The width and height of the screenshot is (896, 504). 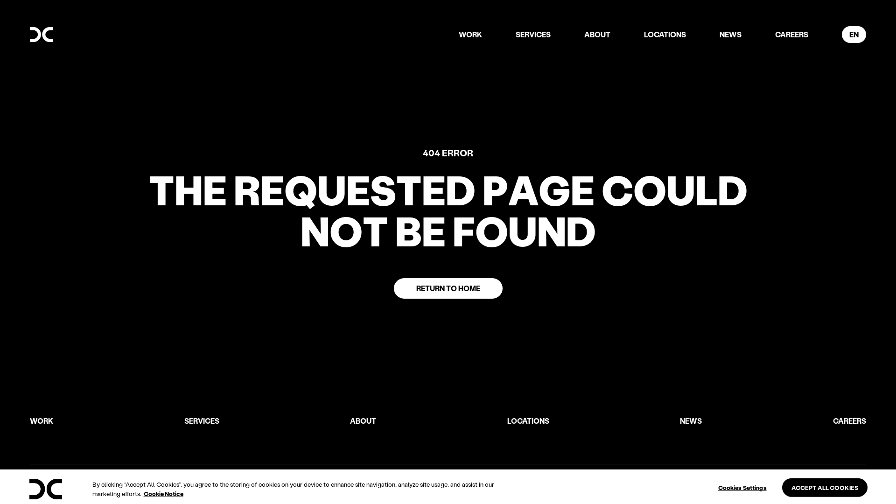 I want to click on SERVICES, so click(x=533, y=35).